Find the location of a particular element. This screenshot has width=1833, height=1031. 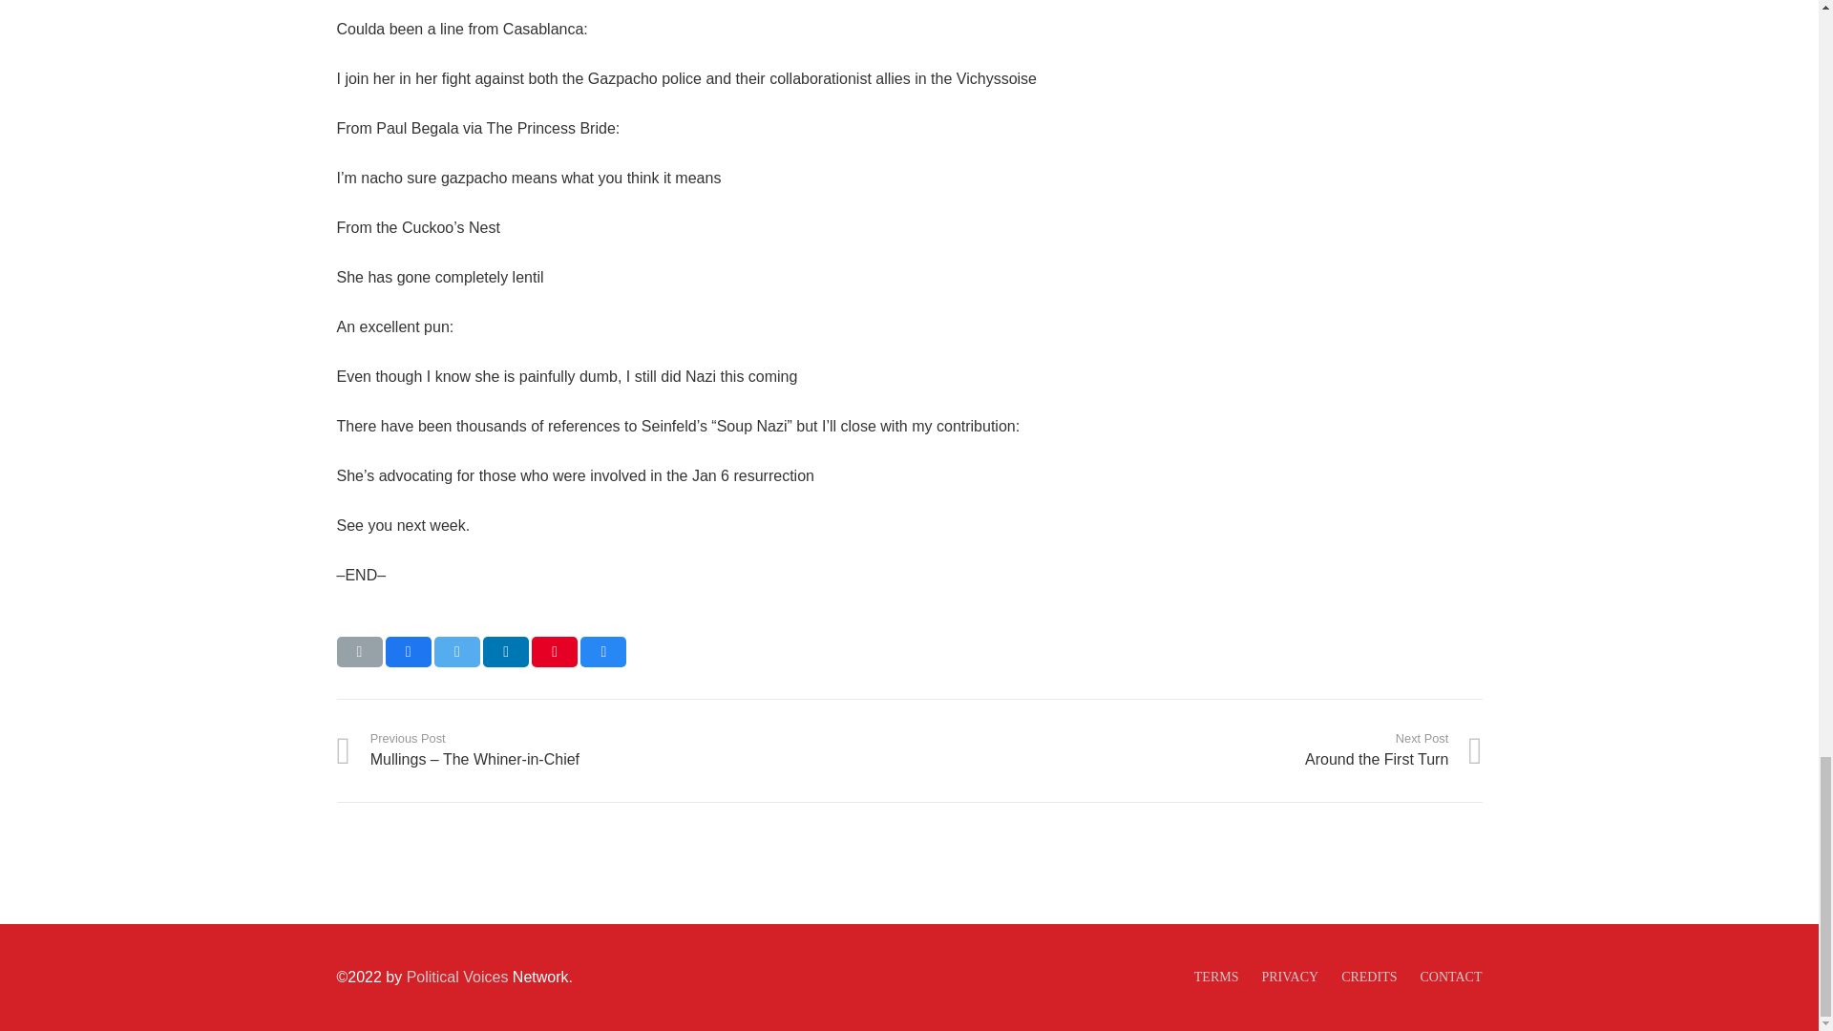

Around the First Turn is located at coordinates (1195, 748).